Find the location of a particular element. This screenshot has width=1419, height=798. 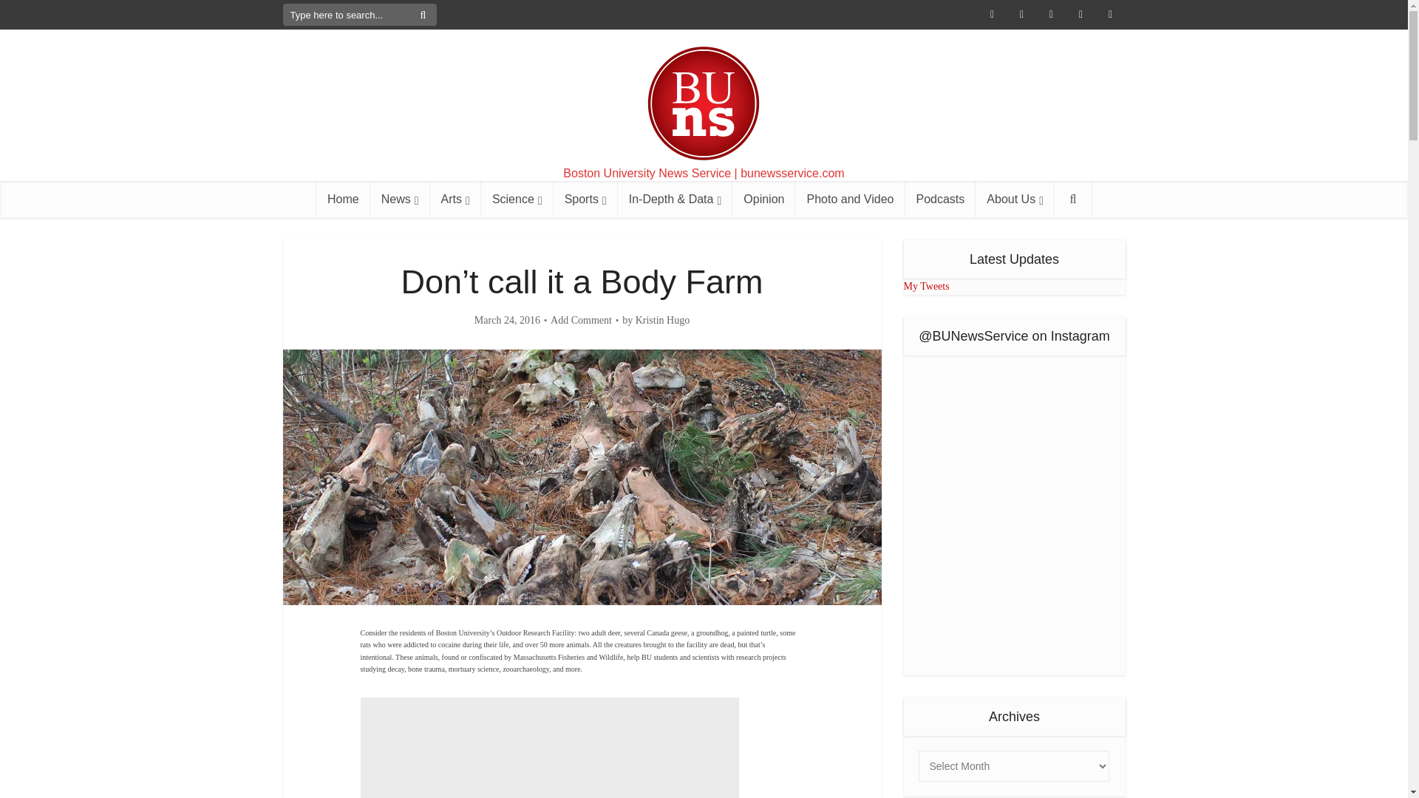

Opinion is located at coordinates (763, 199).